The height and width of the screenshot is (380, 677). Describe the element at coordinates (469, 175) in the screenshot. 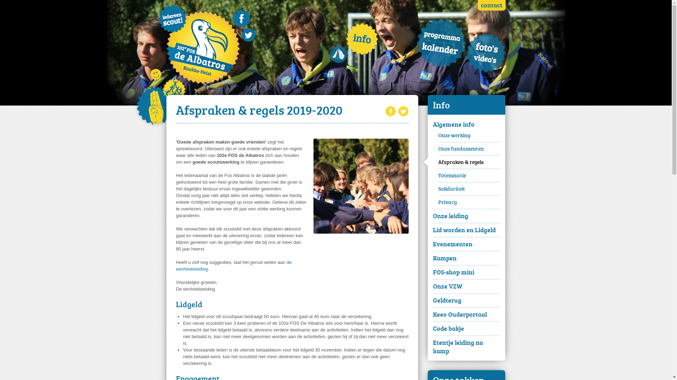

I see `Totemisatie` at that location.